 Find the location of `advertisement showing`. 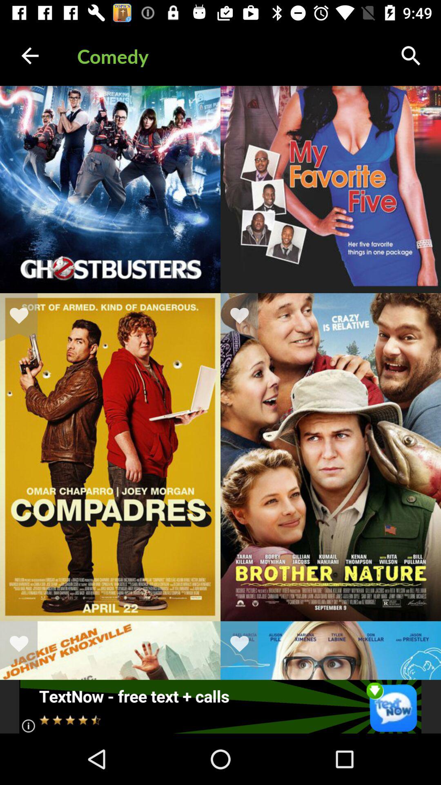

advertisement showing is located at coordinates (220, 706).